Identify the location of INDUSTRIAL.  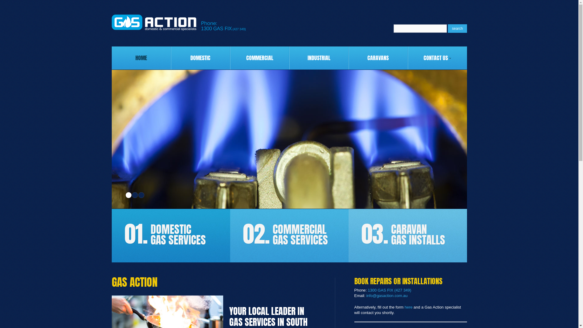
(319, 58).